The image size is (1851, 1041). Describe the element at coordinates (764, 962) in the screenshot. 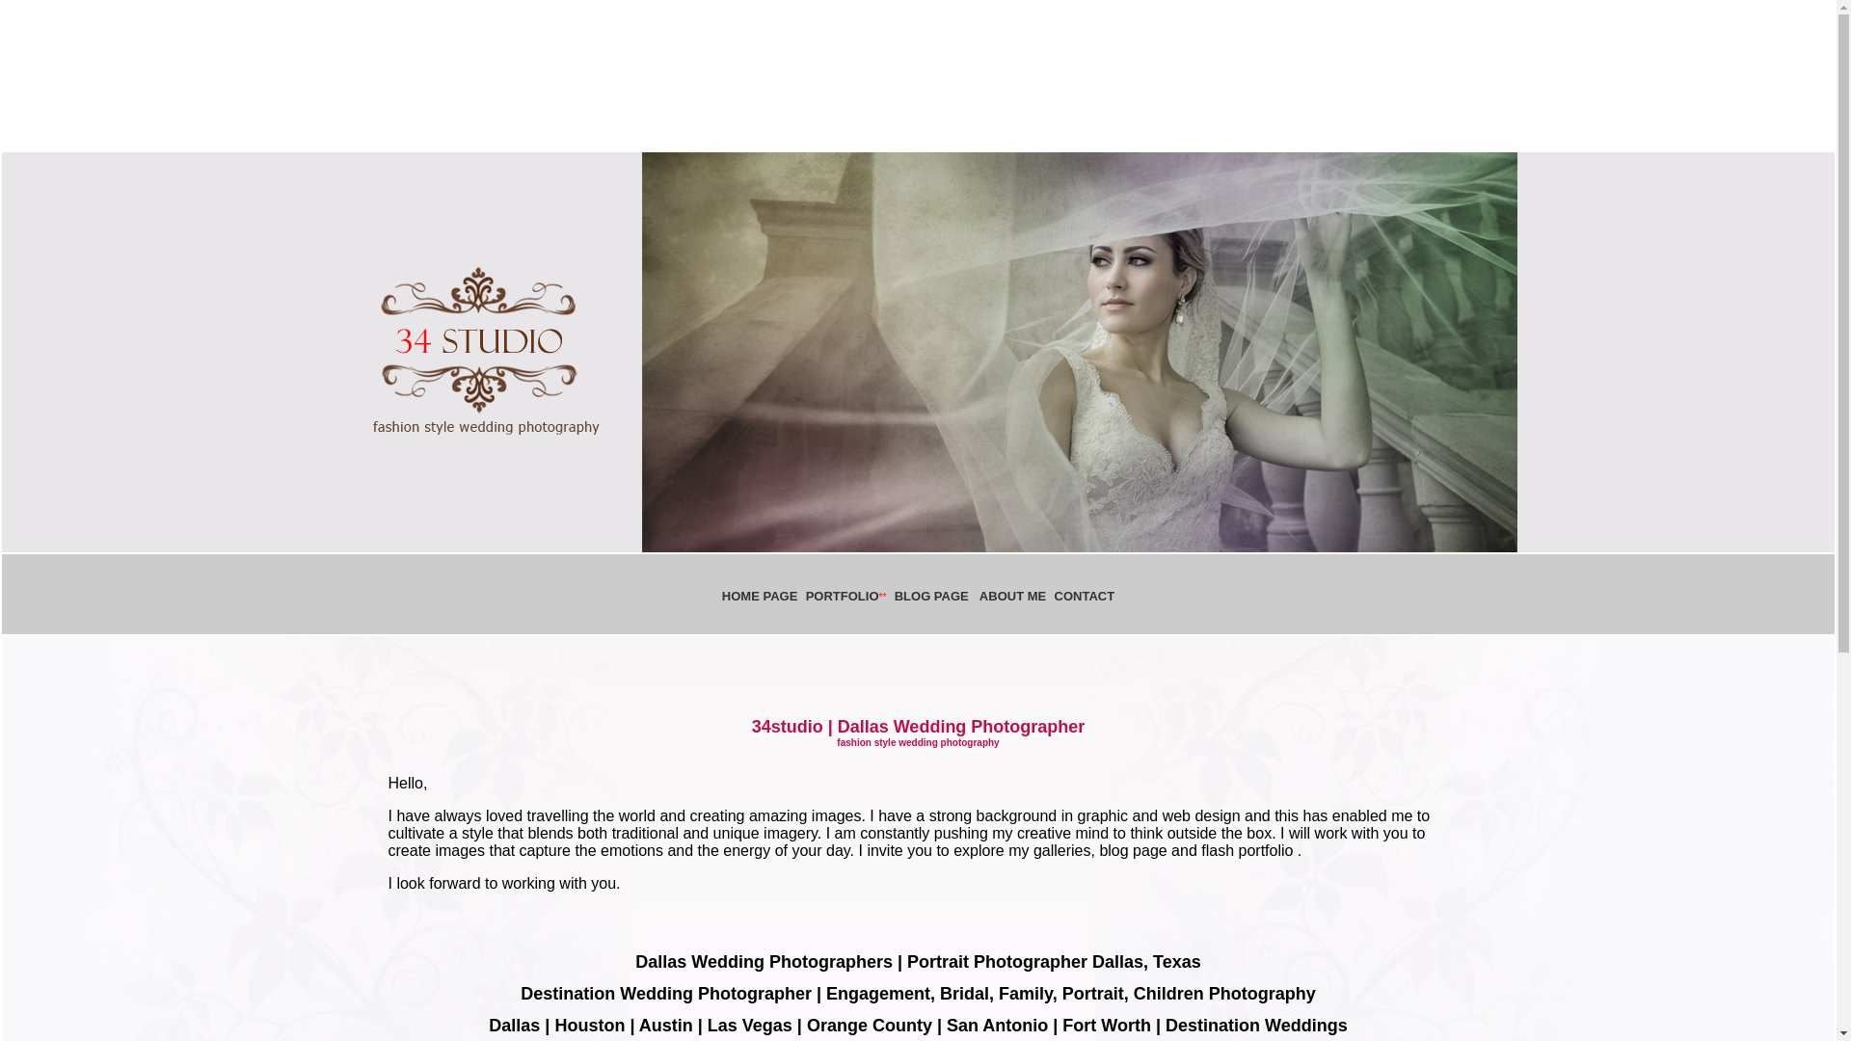

I see `Dallas Wedding Photographers` at that location.